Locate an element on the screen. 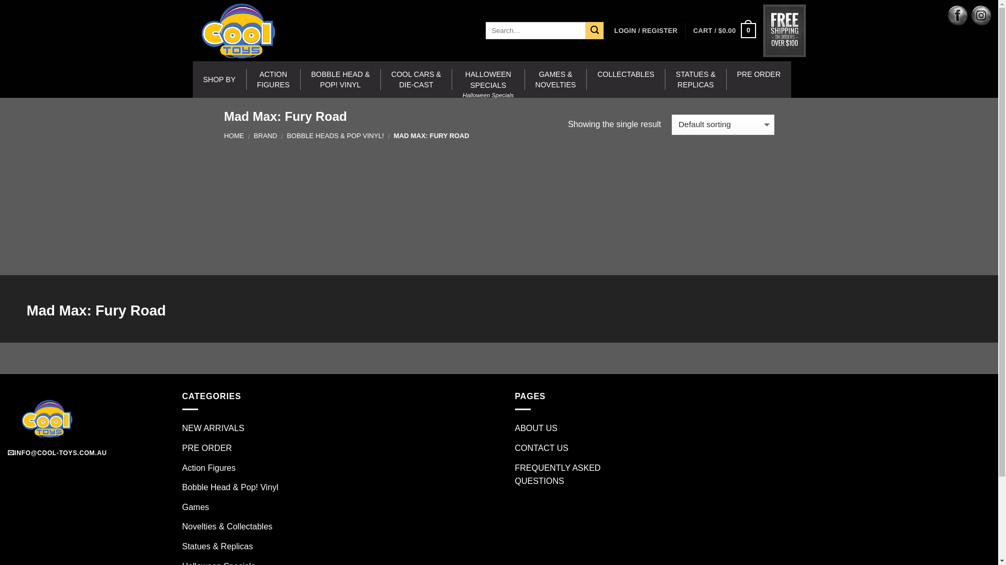 The image size is (1006, 565). HALLOWEEN
SPECIALS
Halloween Specials is located at coordinates (488, 80).